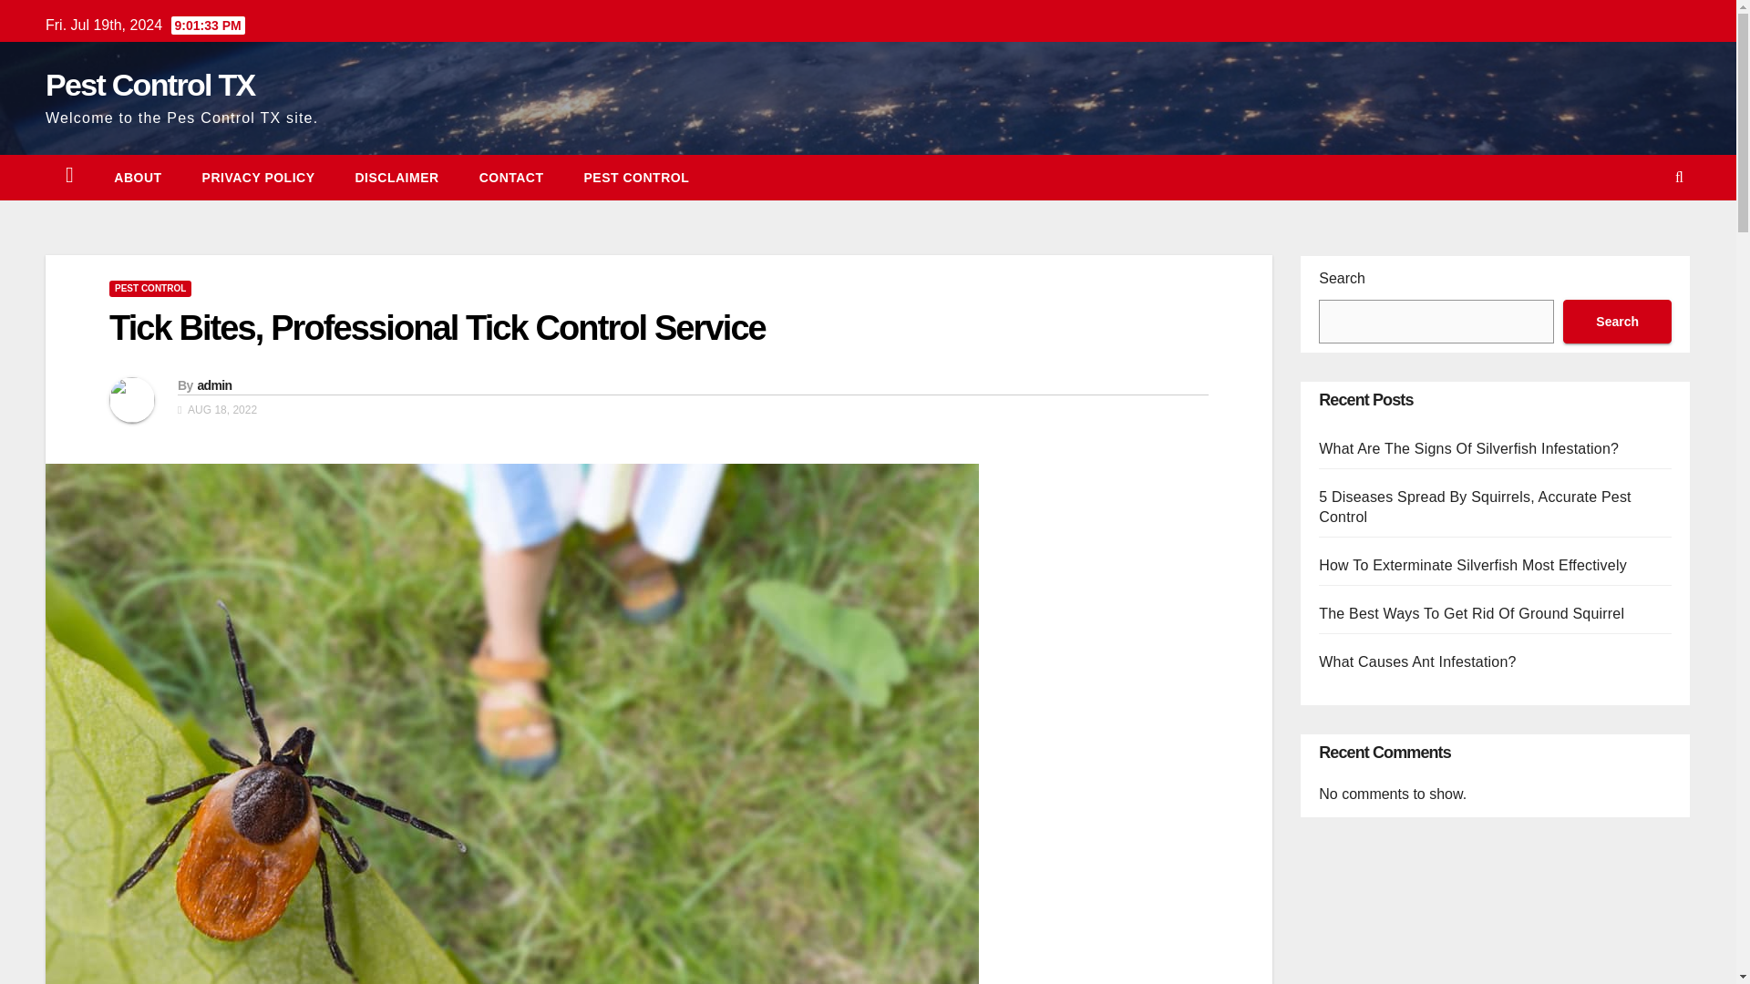  I want to click on Permalink to: Tick Bites, Professional Tick Control Service, so click(437, 328).